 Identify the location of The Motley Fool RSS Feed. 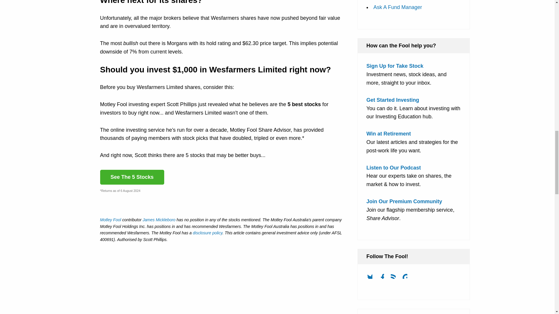
(395, 278).